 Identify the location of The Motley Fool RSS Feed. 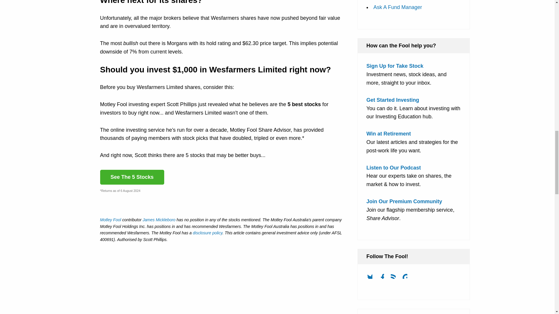
(395, 278).